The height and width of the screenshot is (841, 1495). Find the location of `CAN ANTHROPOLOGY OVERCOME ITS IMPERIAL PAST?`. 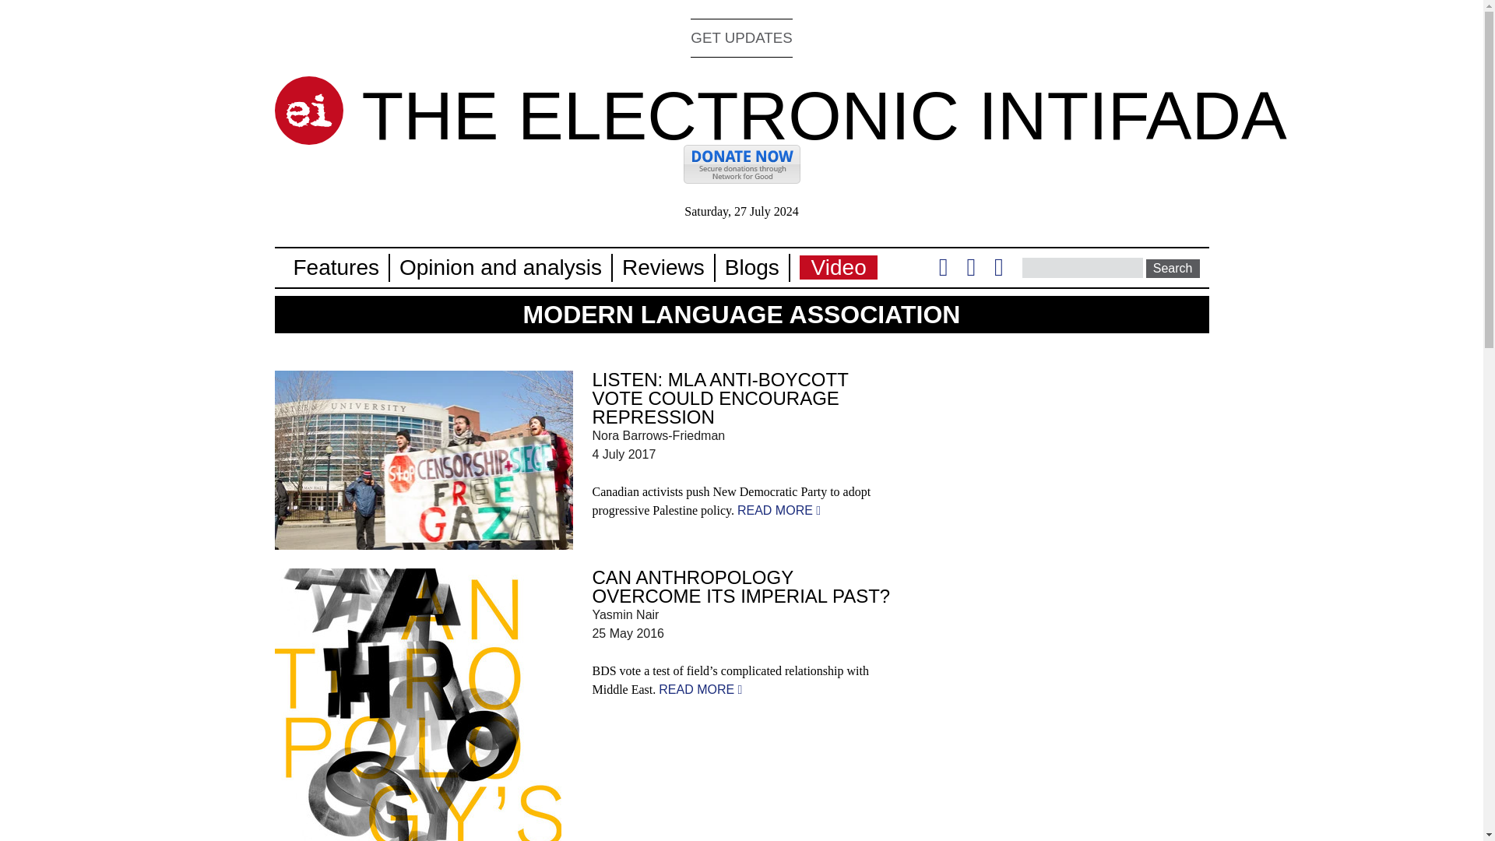

CAN ANTHROPOLOGY OVERCOME ITS IMPERIAL PAST? is located at coordinates (740, 586).